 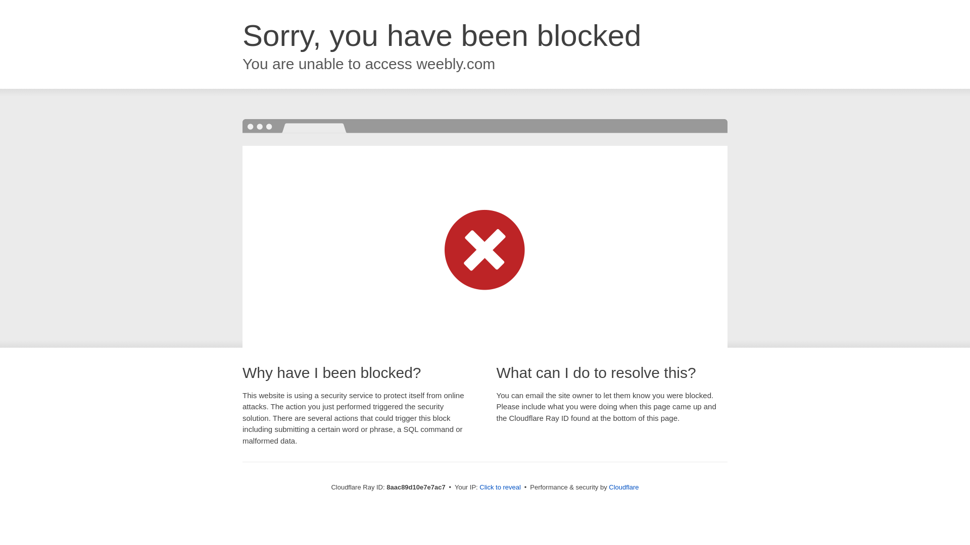 What do you see at coordinates (623, 487) in the screenshot?
I see `Cloudflare` at bounding box center [623, 487].